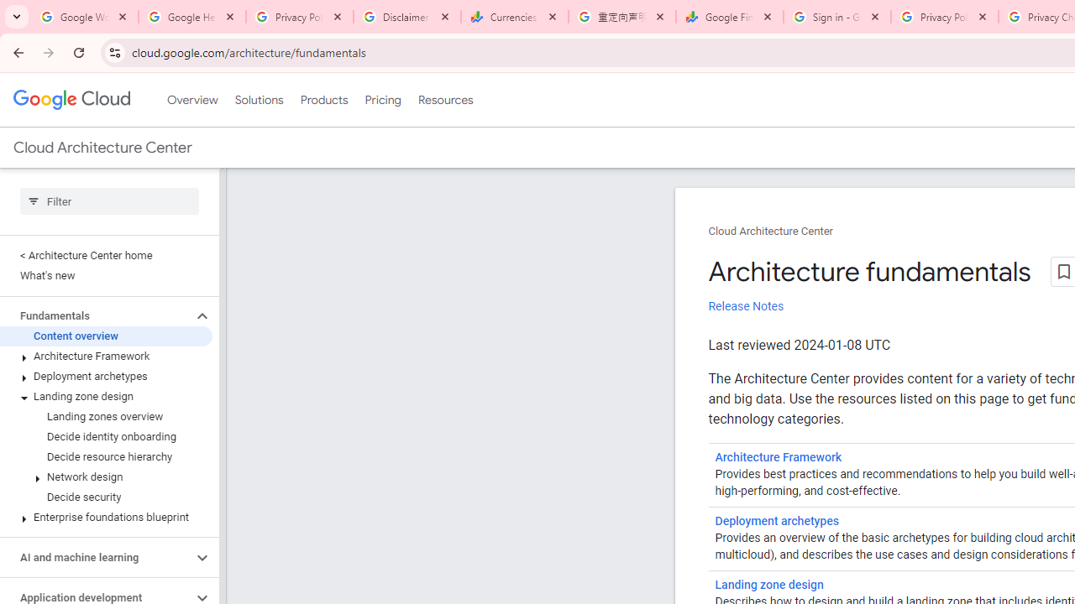  What do you see at coordinates (106, 417) in the screenshot?
I see `Landing zones overview` at bounding box center [106, 417].